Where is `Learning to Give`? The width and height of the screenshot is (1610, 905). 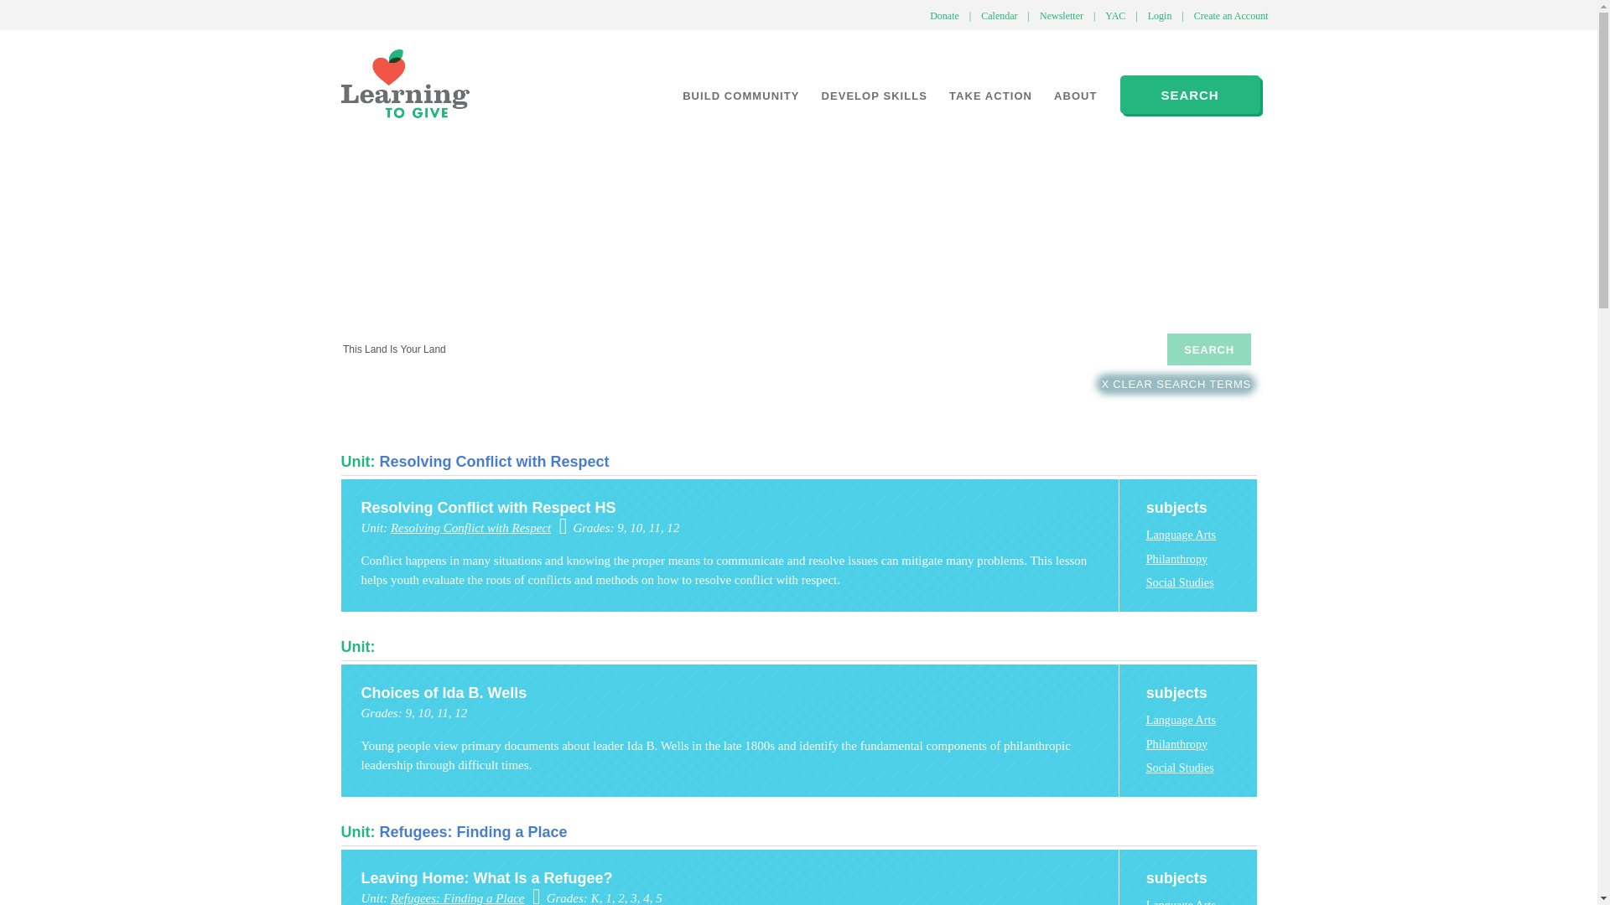
Learning to Give is located at coordinates (404, 84).